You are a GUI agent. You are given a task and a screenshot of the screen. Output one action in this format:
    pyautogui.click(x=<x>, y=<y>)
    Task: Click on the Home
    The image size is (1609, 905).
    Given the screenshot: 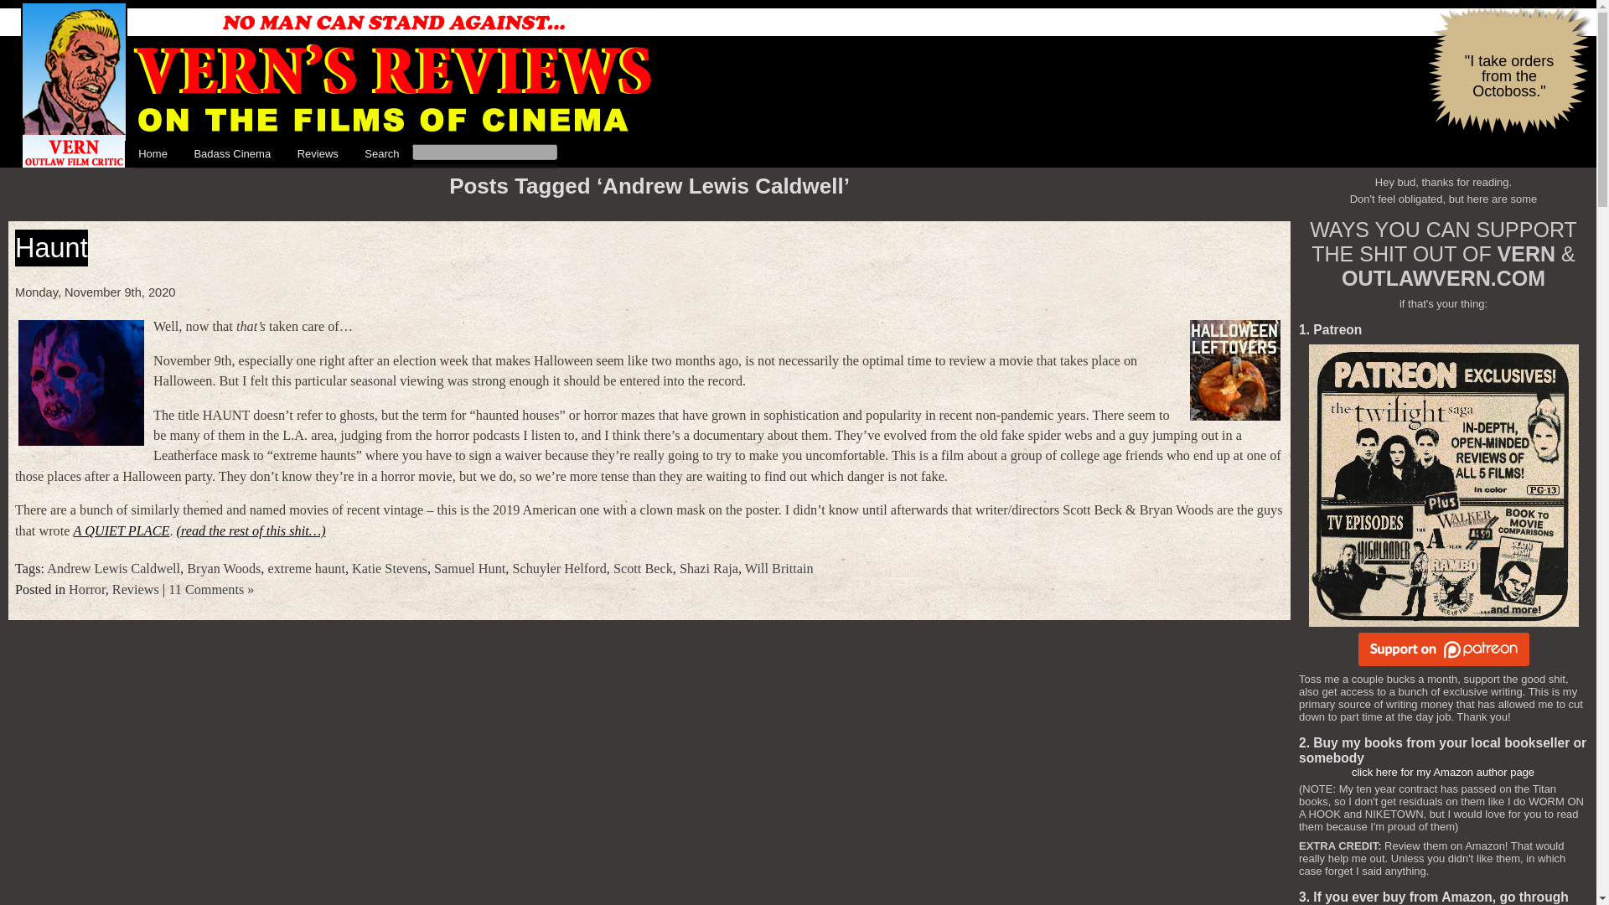 What is the action you would take?
    pyautogui.click(x=153, y=154)
    